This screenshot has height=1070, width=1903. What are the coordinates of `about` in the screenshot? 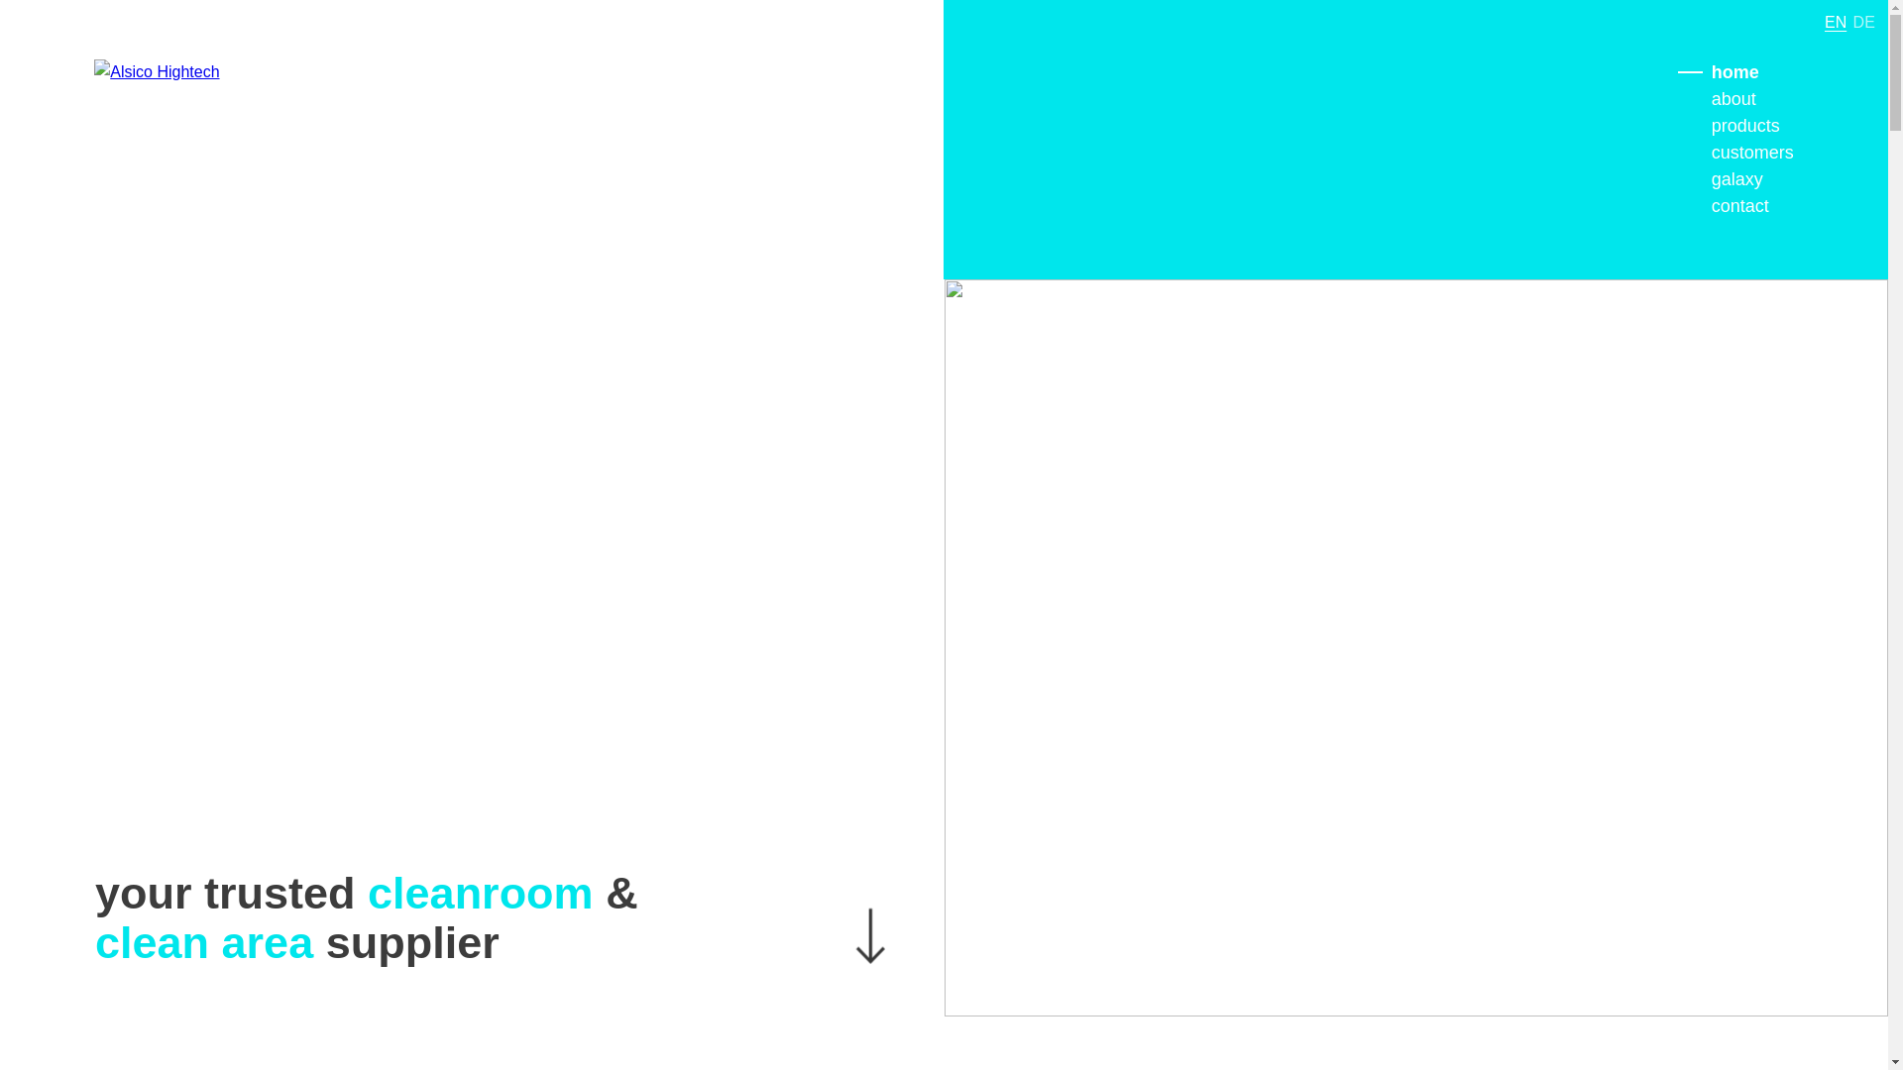 It's located at (1735, 99).